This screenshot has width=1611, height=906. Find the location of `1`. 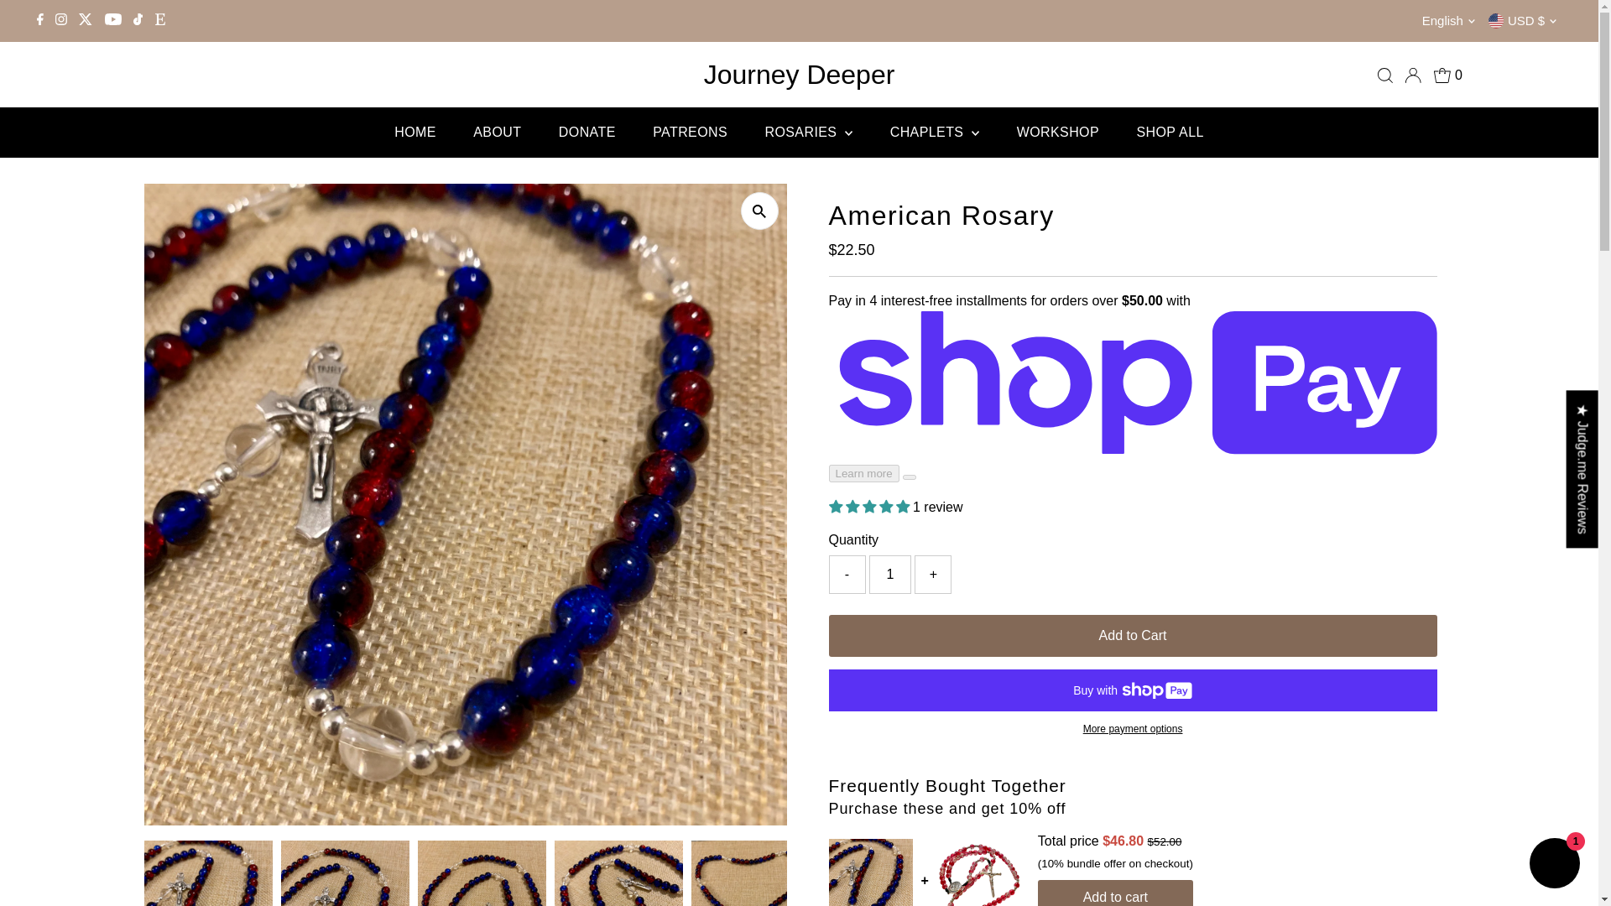

1 is located at coordinates (890, 575).